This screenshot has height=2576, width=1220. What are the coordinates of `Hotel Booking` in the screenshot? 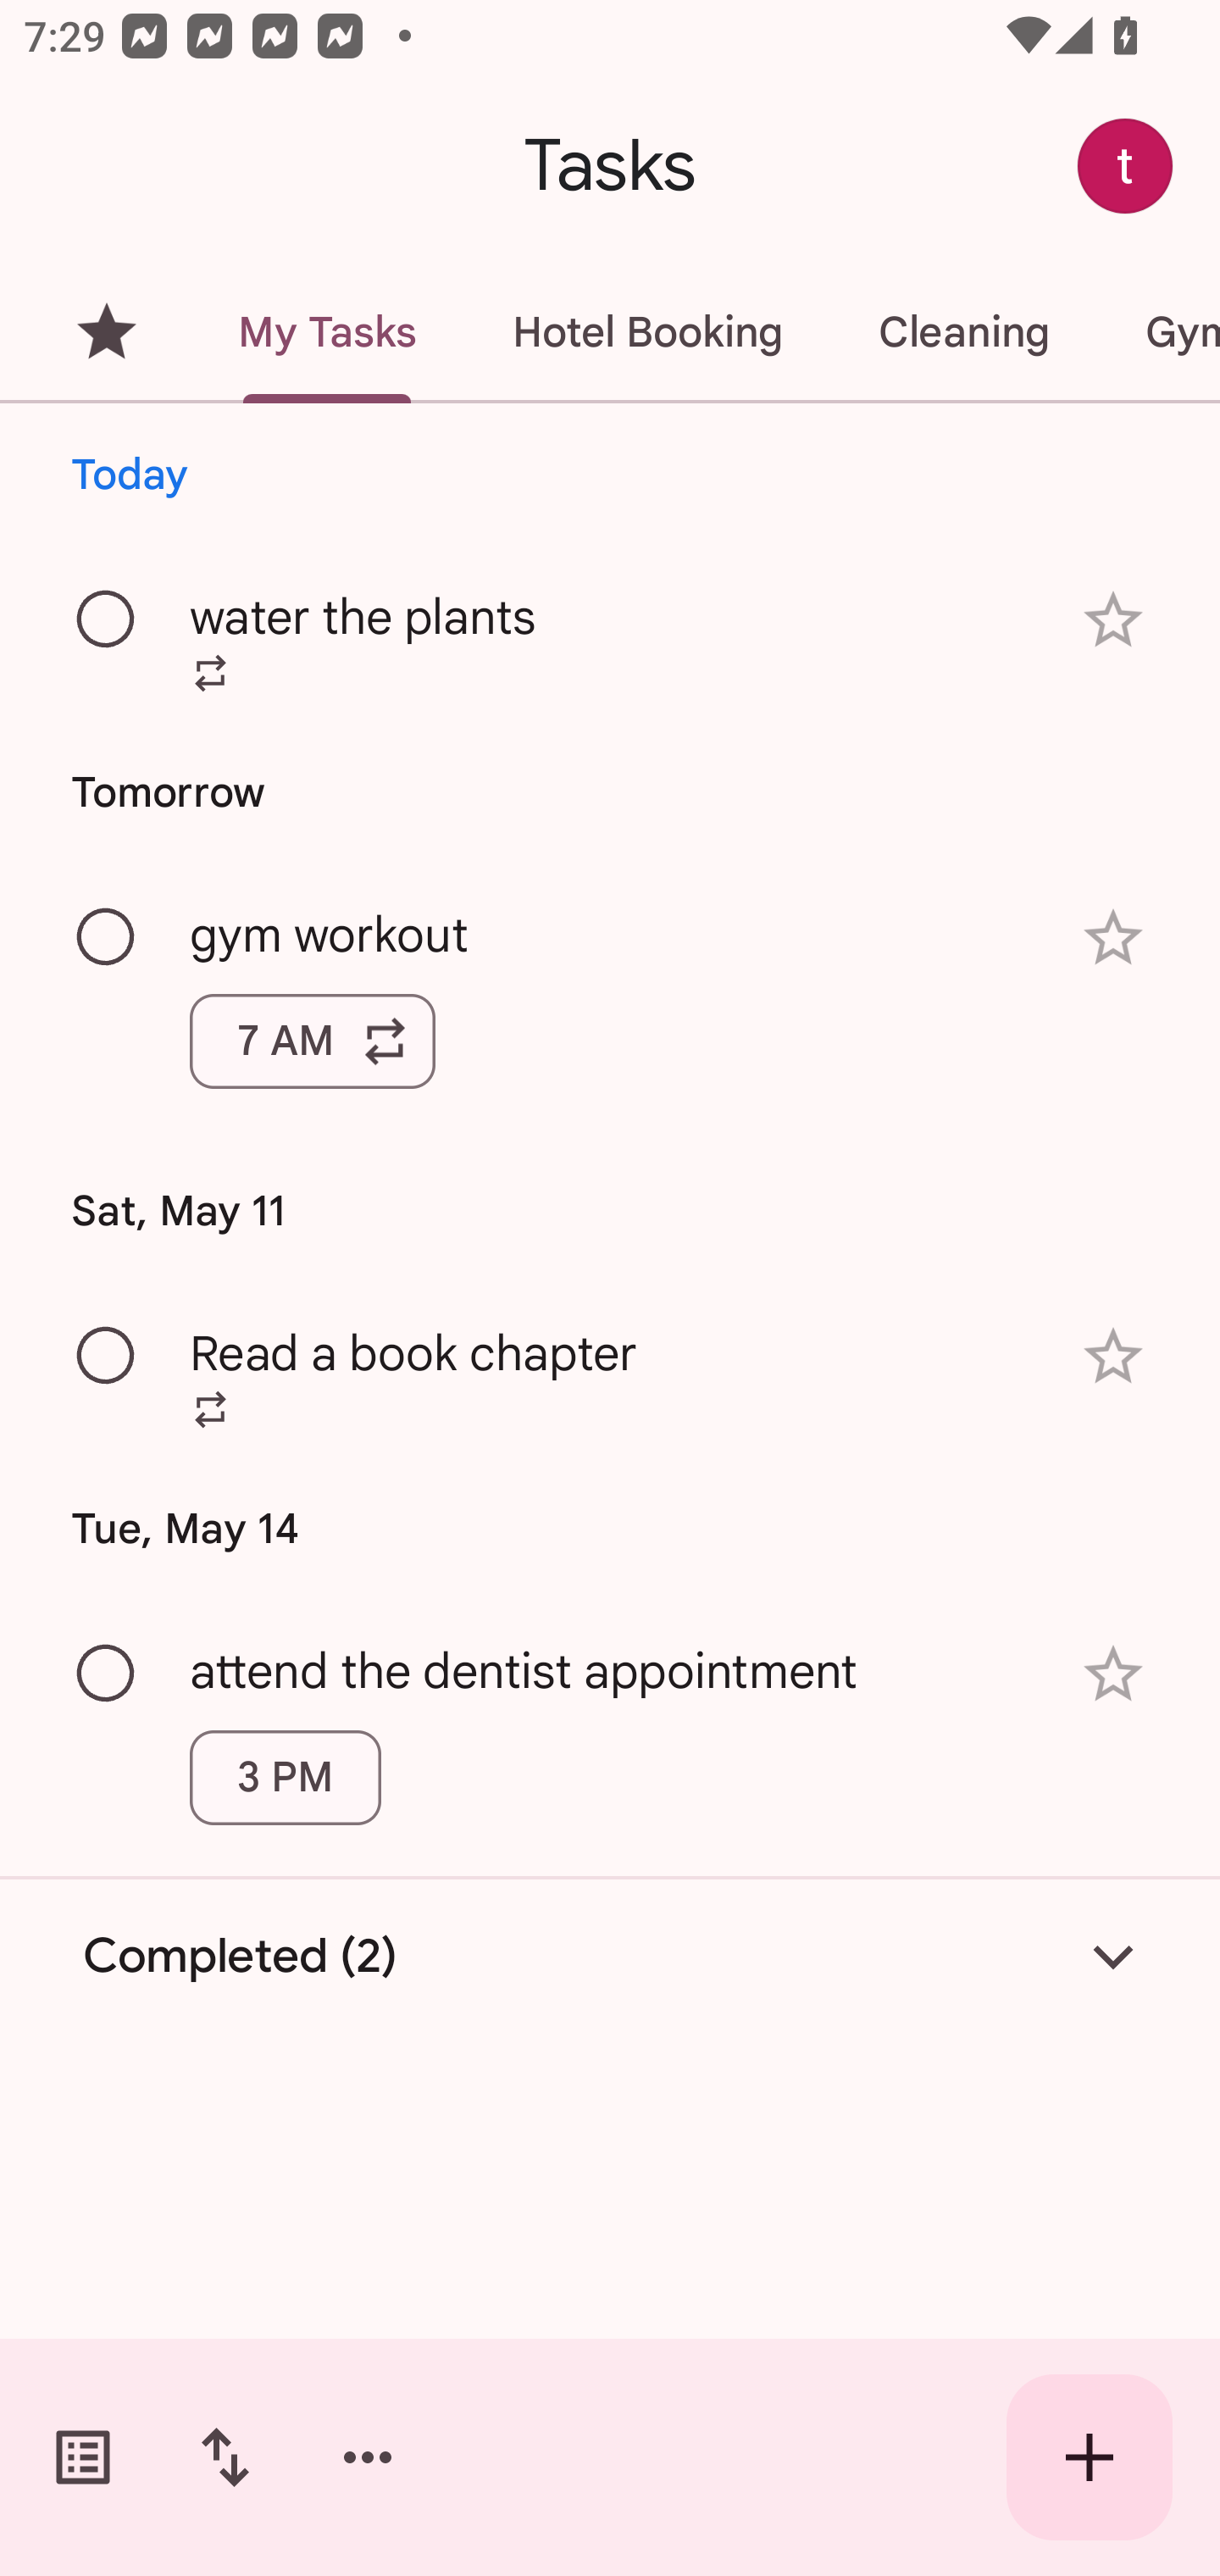 It's located at (647, 332).